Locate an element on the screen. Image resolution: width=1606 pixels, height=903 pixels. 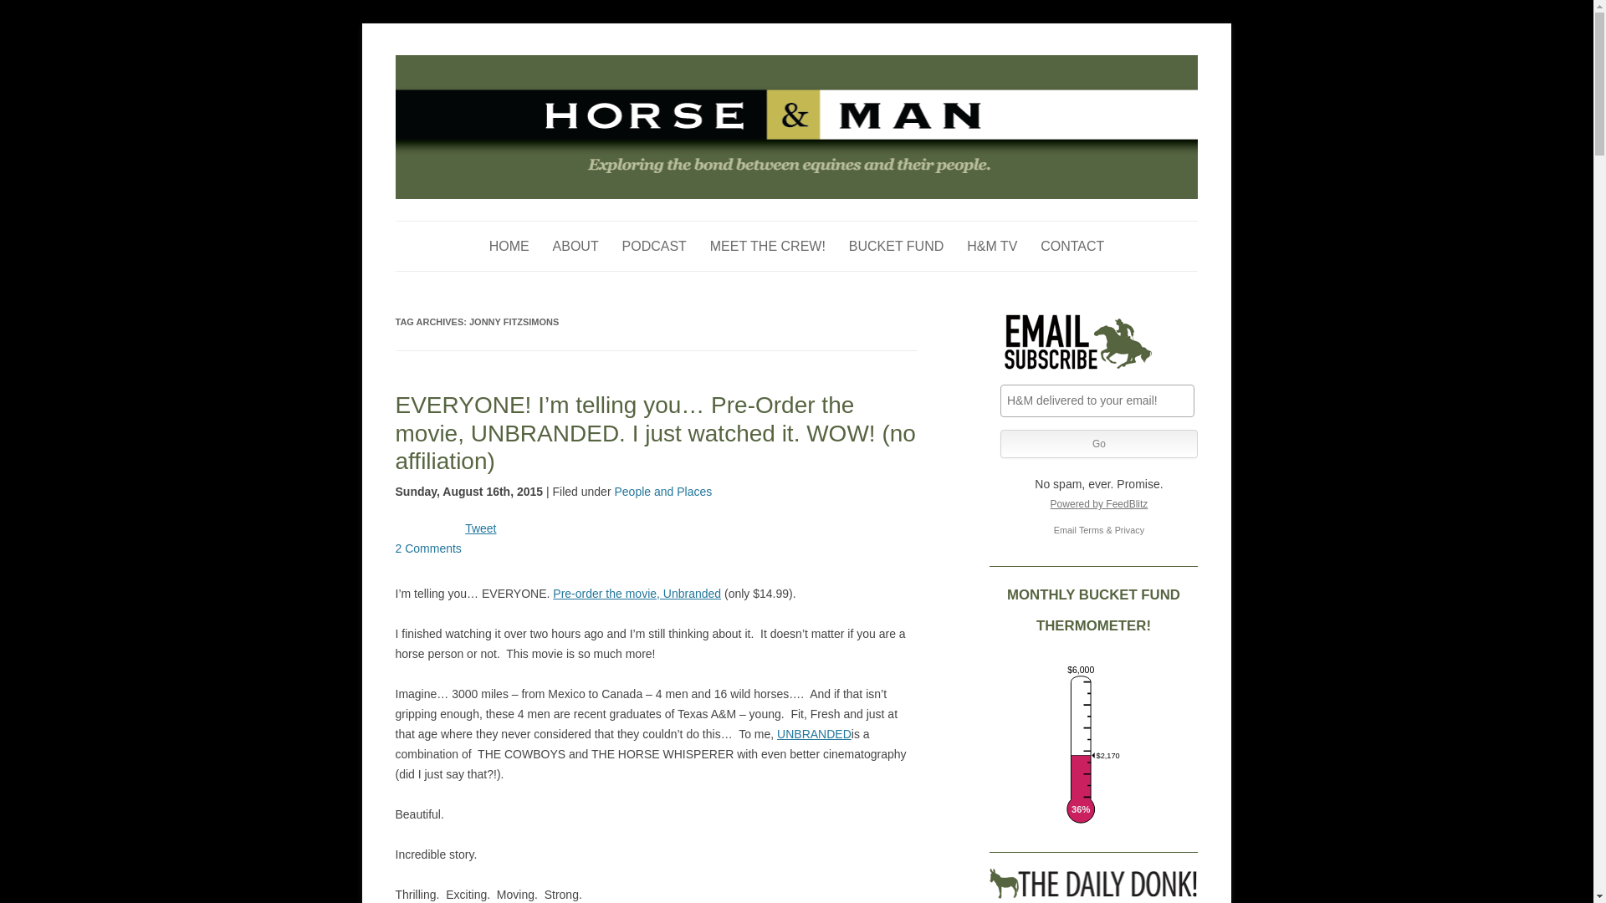
Contact Horse and Man is located at coordinates (1072, 246).